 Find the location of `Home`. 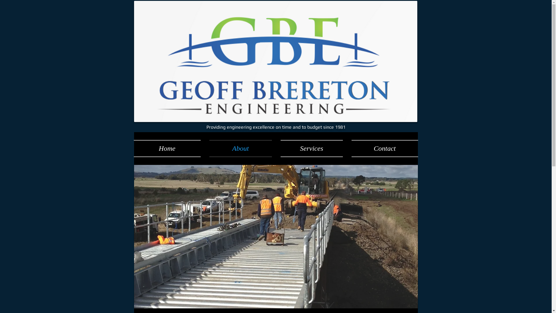

Home is located at coordinates (169, 148).